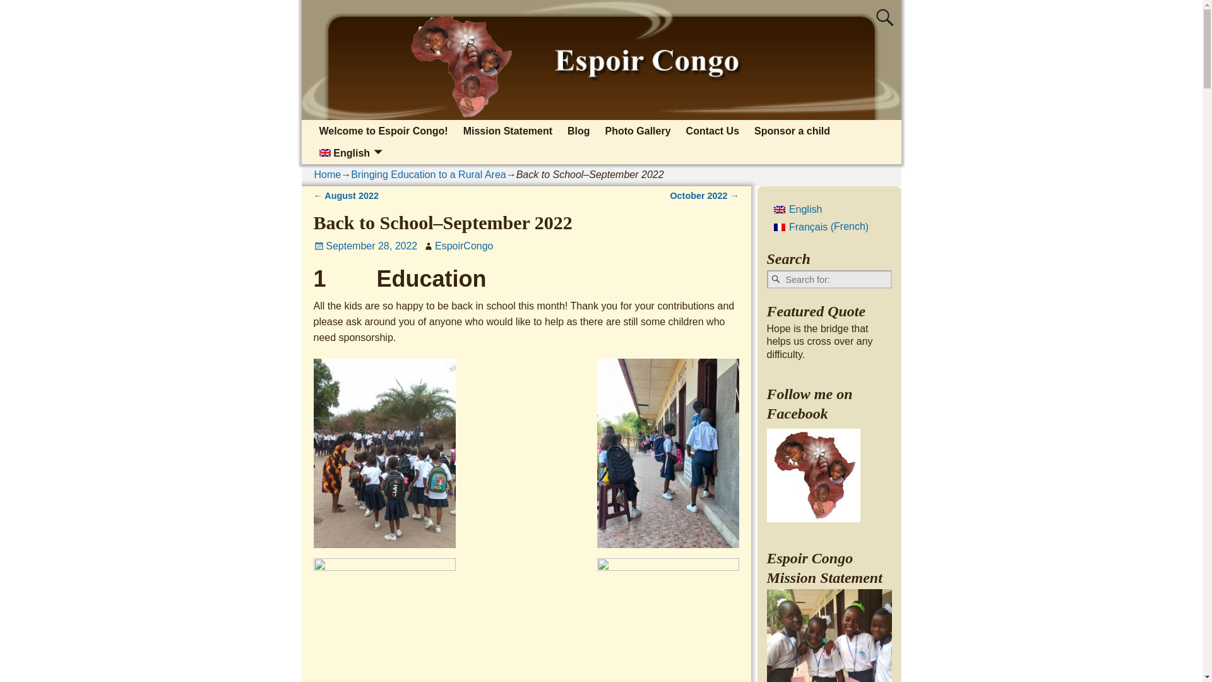  I want to click on Photo Gallery, so click(638, 131).